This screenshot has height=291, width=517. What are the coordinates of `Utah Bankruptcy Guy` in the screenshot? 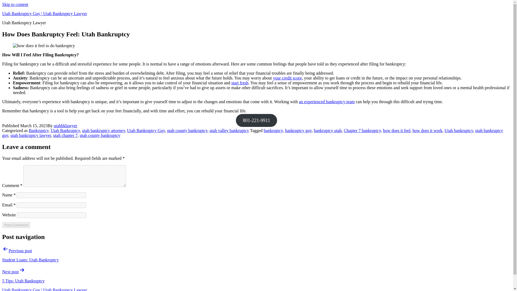 It's located at (146, 130).